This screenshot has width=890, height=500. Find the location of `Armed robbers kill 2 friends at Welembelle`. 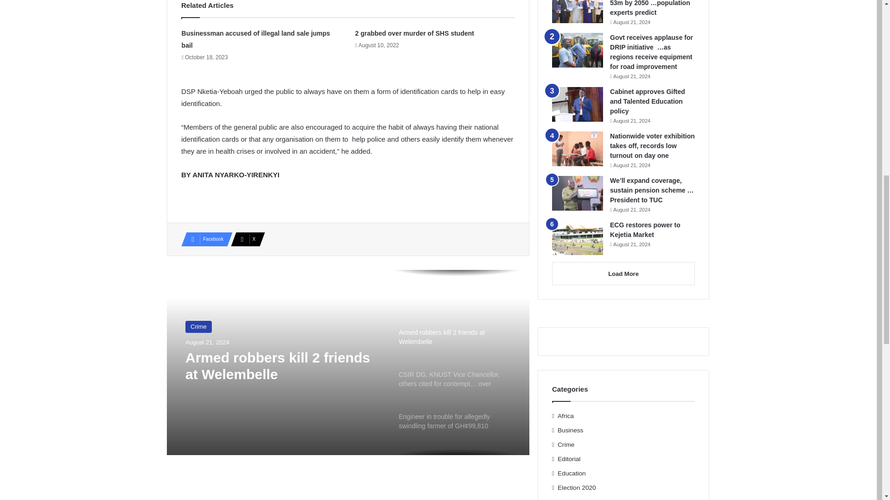

Armed robbers kill 2 friends at Welembelle is located at coordinates (283, 366).